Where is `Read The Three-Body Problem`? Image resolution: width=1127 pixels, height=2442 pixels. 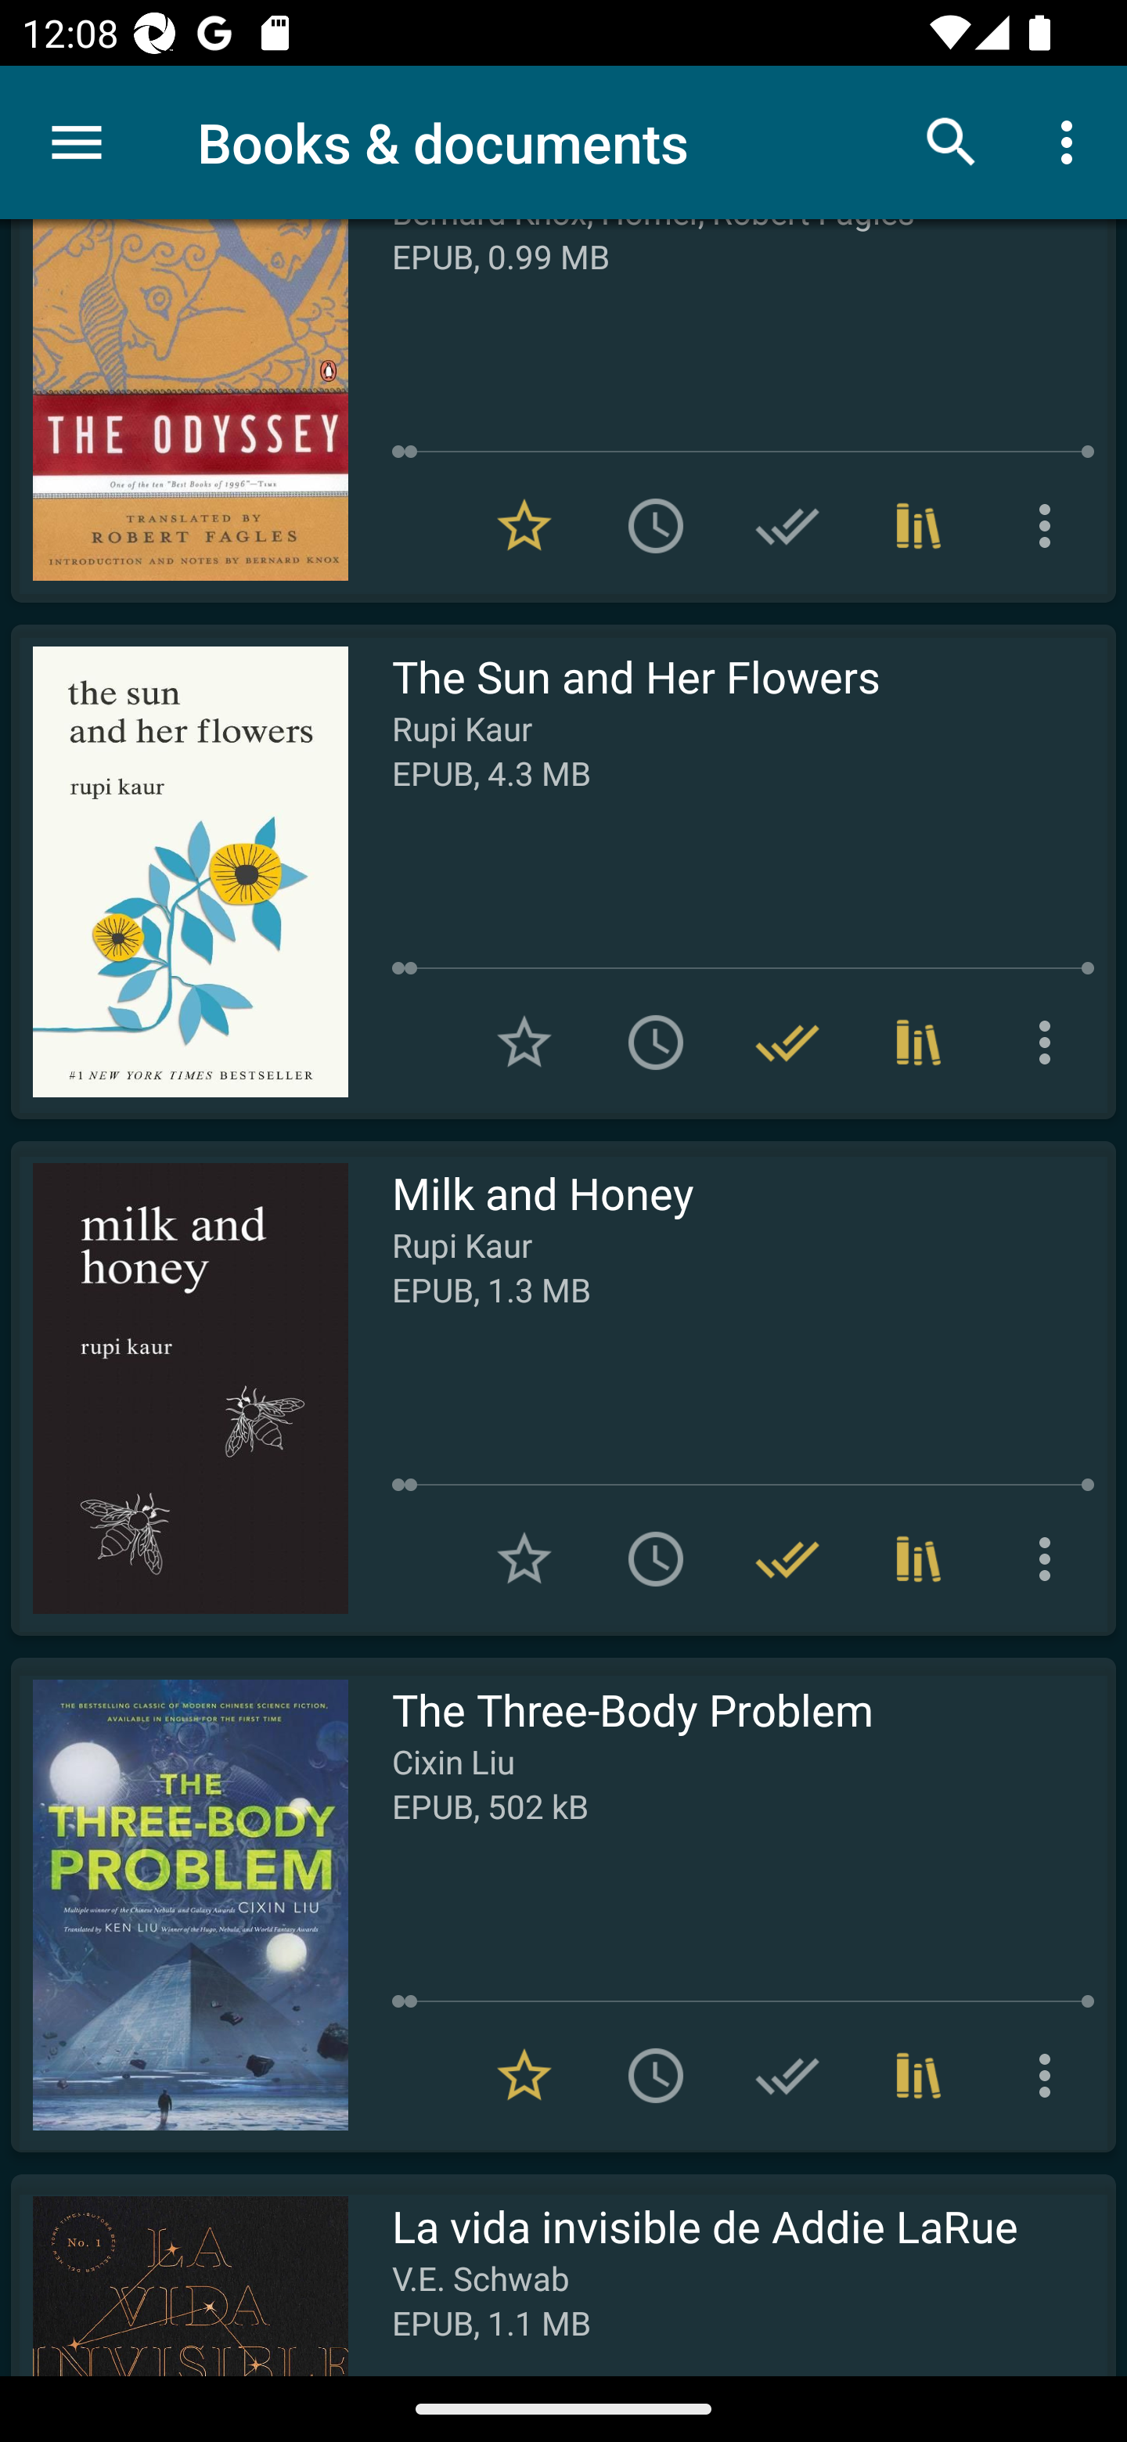 Read The Three-Body Problem is located at coordinates (179, 1904).